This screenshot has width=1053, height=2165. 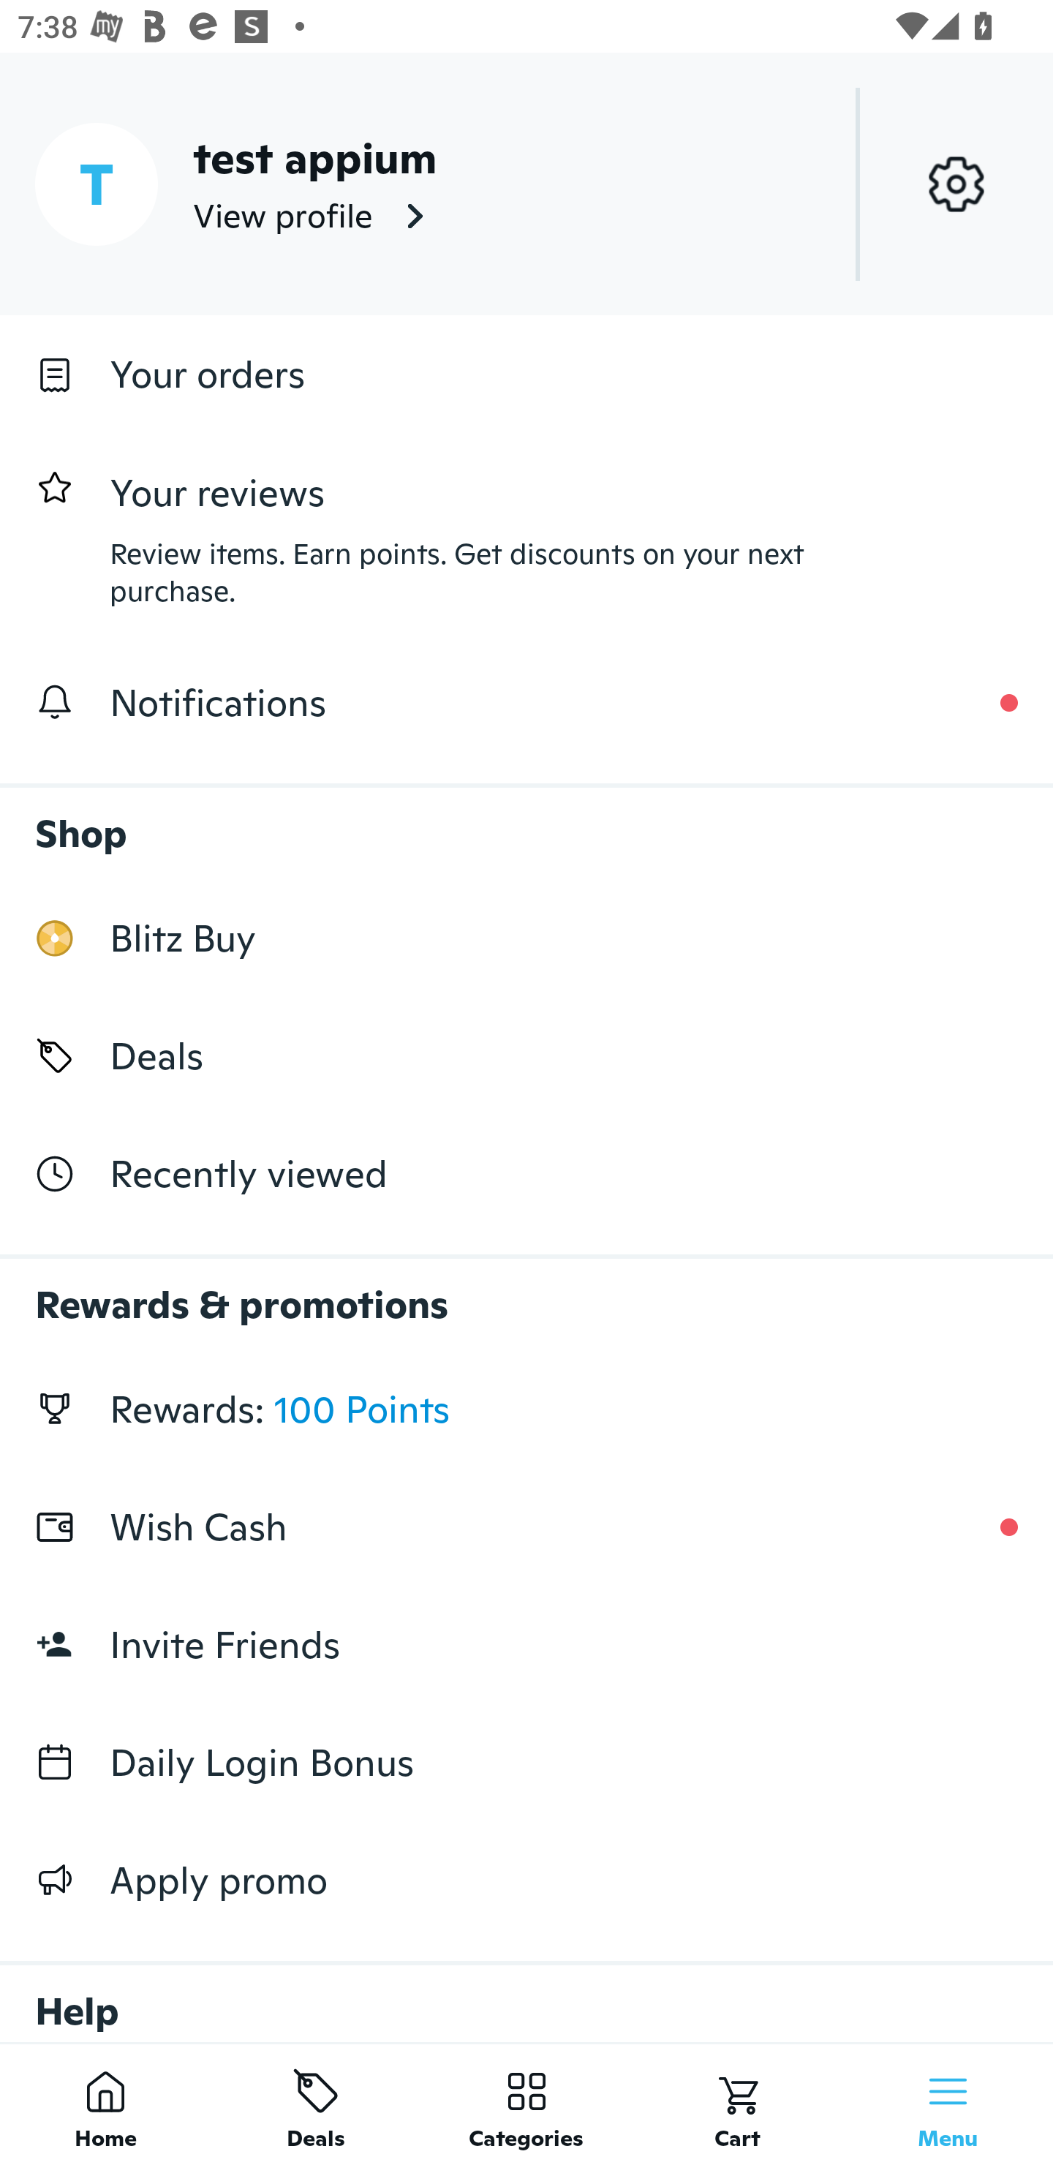 What do you see at coordinates (526, 1763) in the screenshot?
I see `Daily Login Bonus` at bounding box center [526, 1763].